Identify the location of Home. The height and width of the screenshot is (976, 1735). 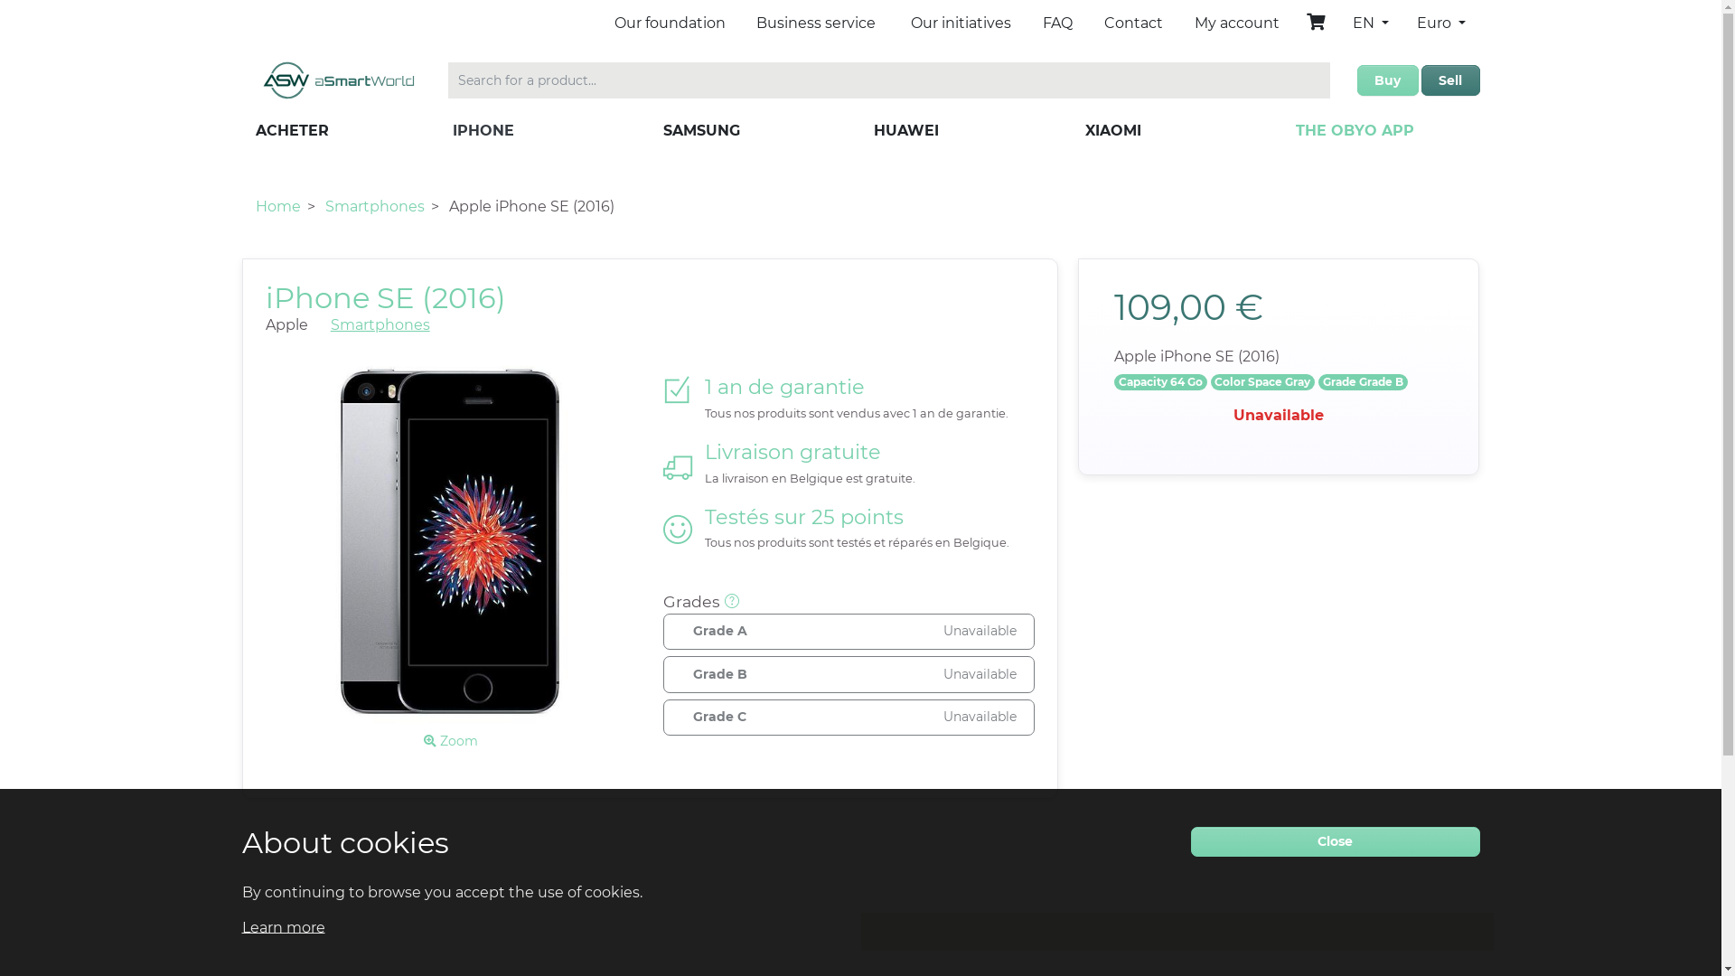
(277, 206).